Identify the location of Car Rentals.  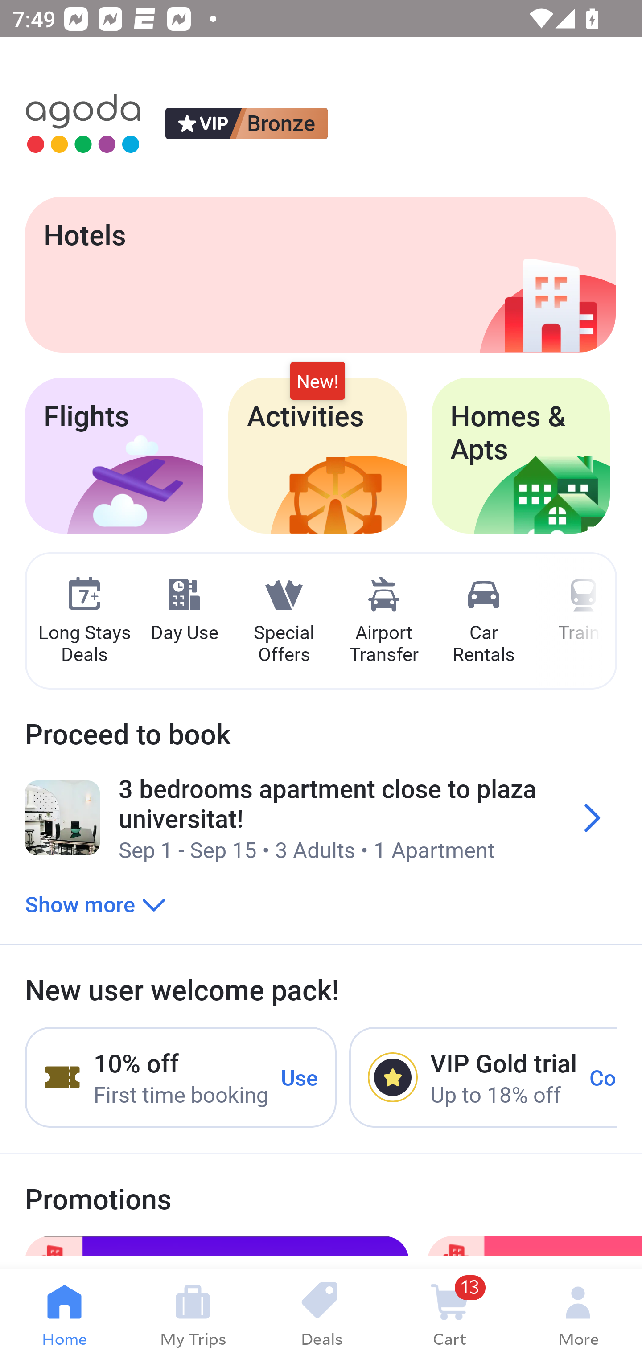
(483, 621).